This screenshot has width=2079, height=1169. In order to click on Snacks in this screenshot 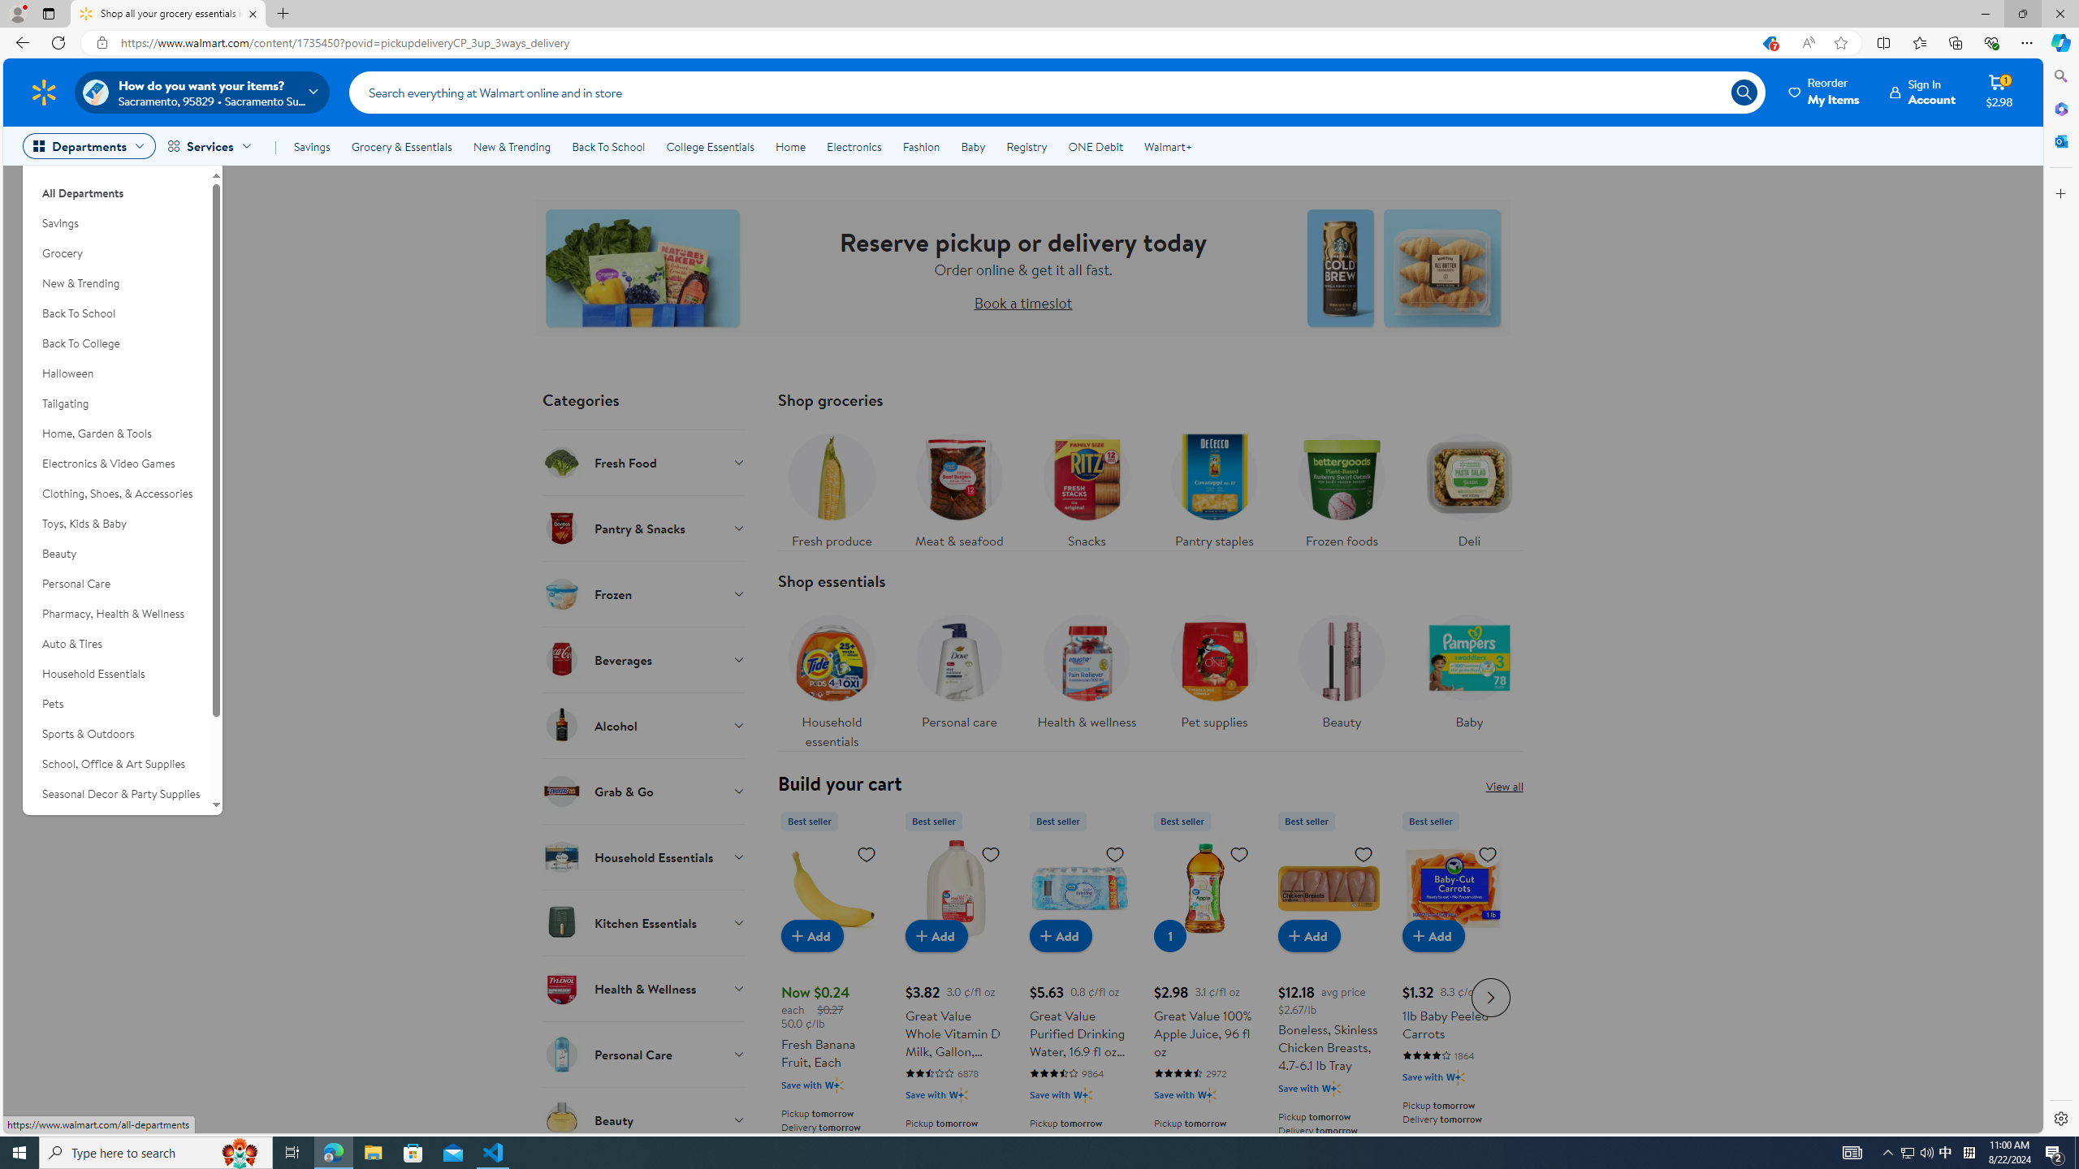, I will do `click(1086, 487)`.